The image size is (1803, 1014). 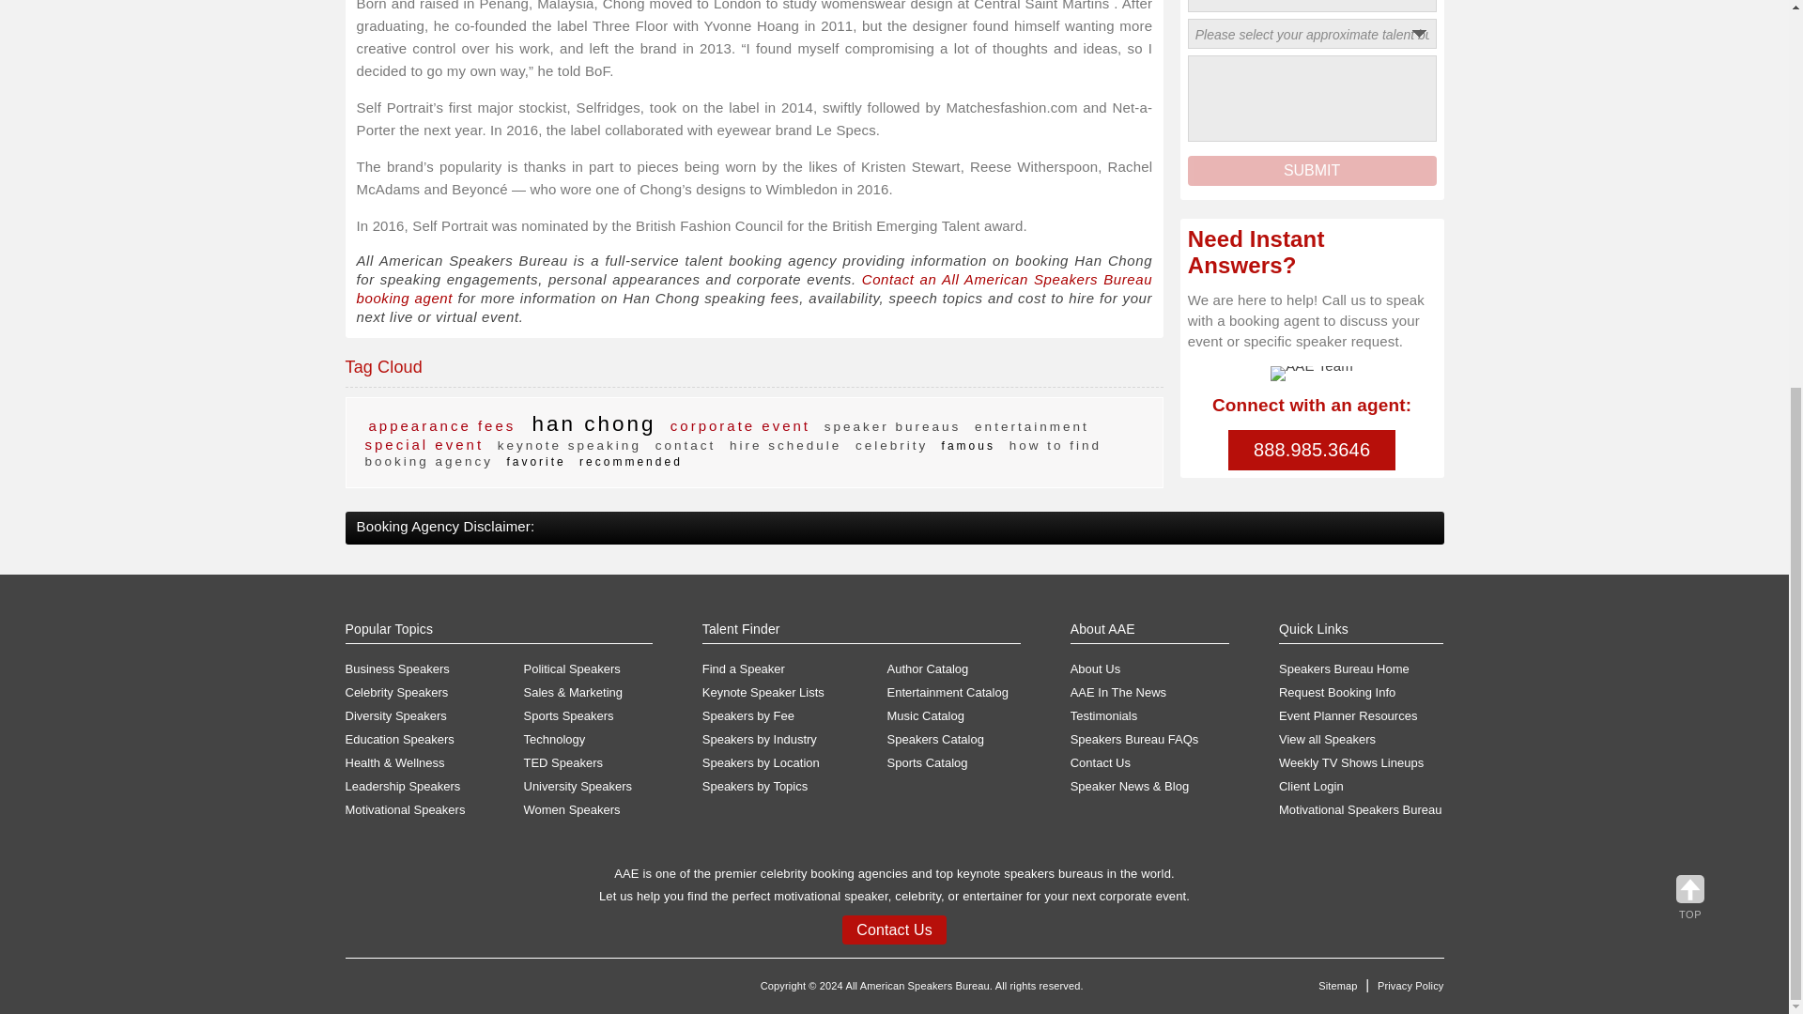 What do you see at coordinates (435, 787) in the screenshot?
I see `Leadership Speakers` at bounding box center [435, 787].